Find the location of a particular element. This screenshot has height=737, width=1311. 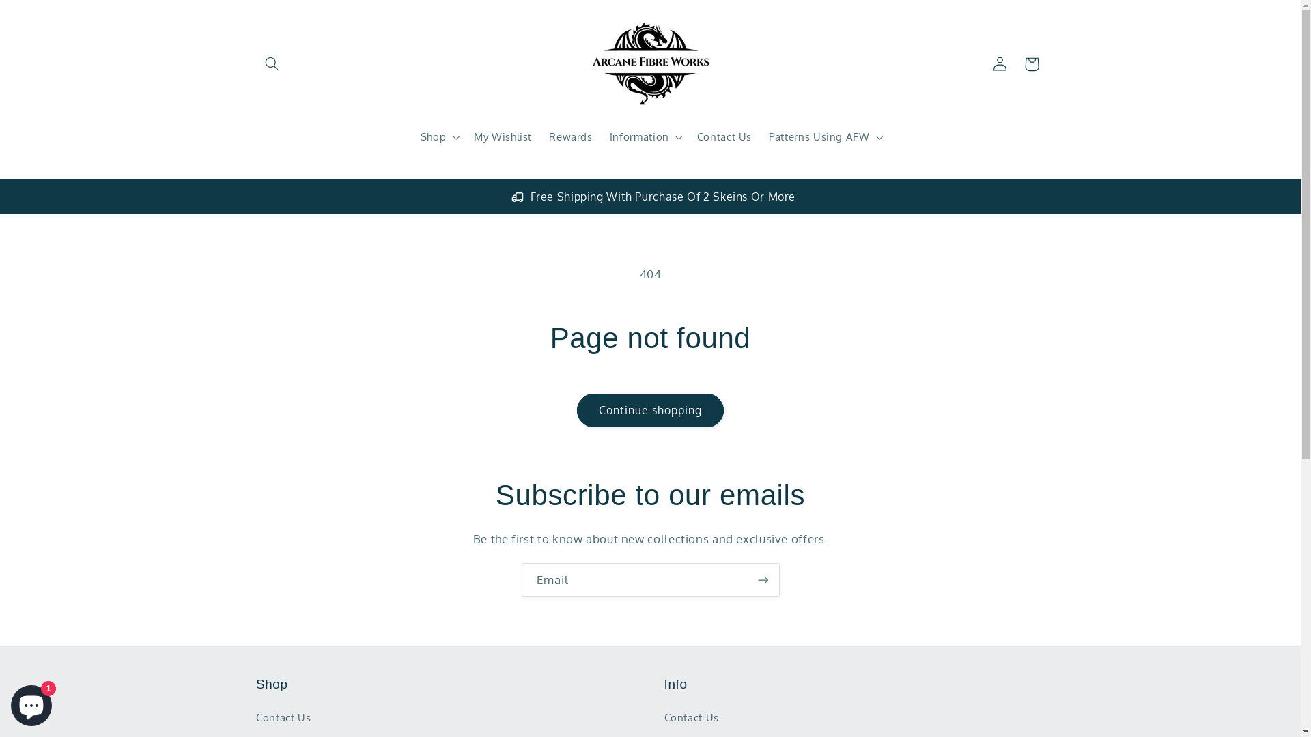

Log in is located at coordinates (1000, 64).